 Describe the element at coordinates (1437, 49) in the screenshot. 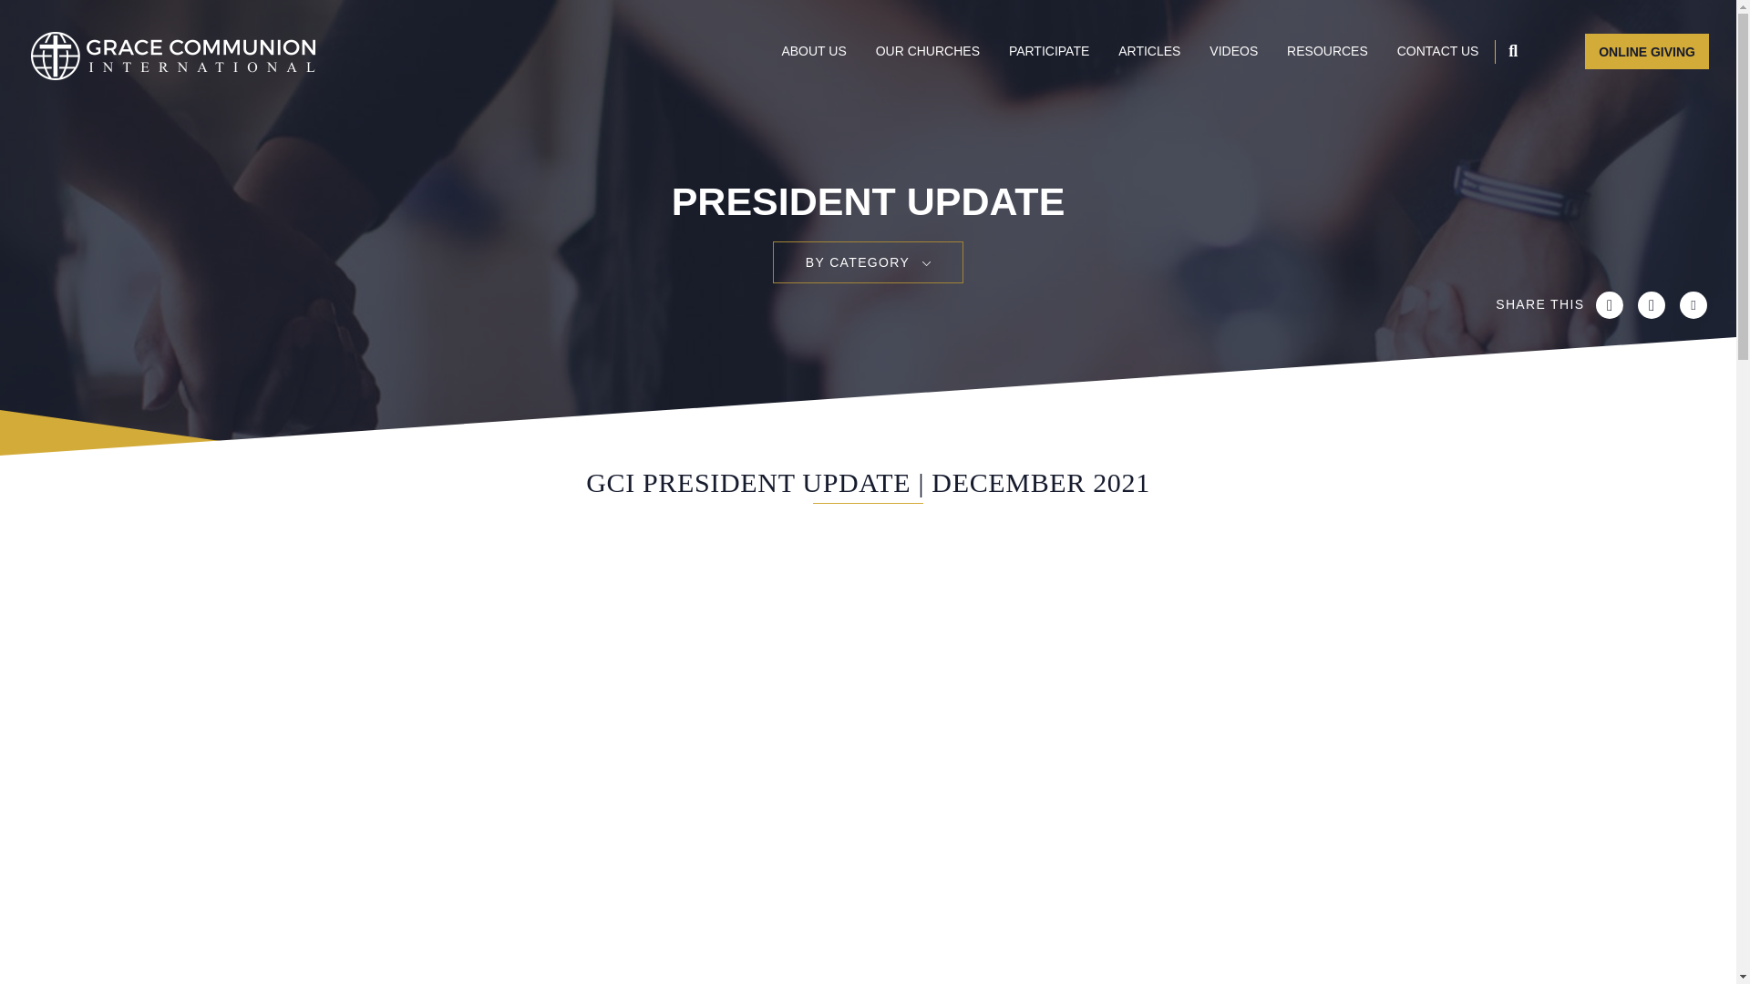

I see `CONTACT US` at that location.